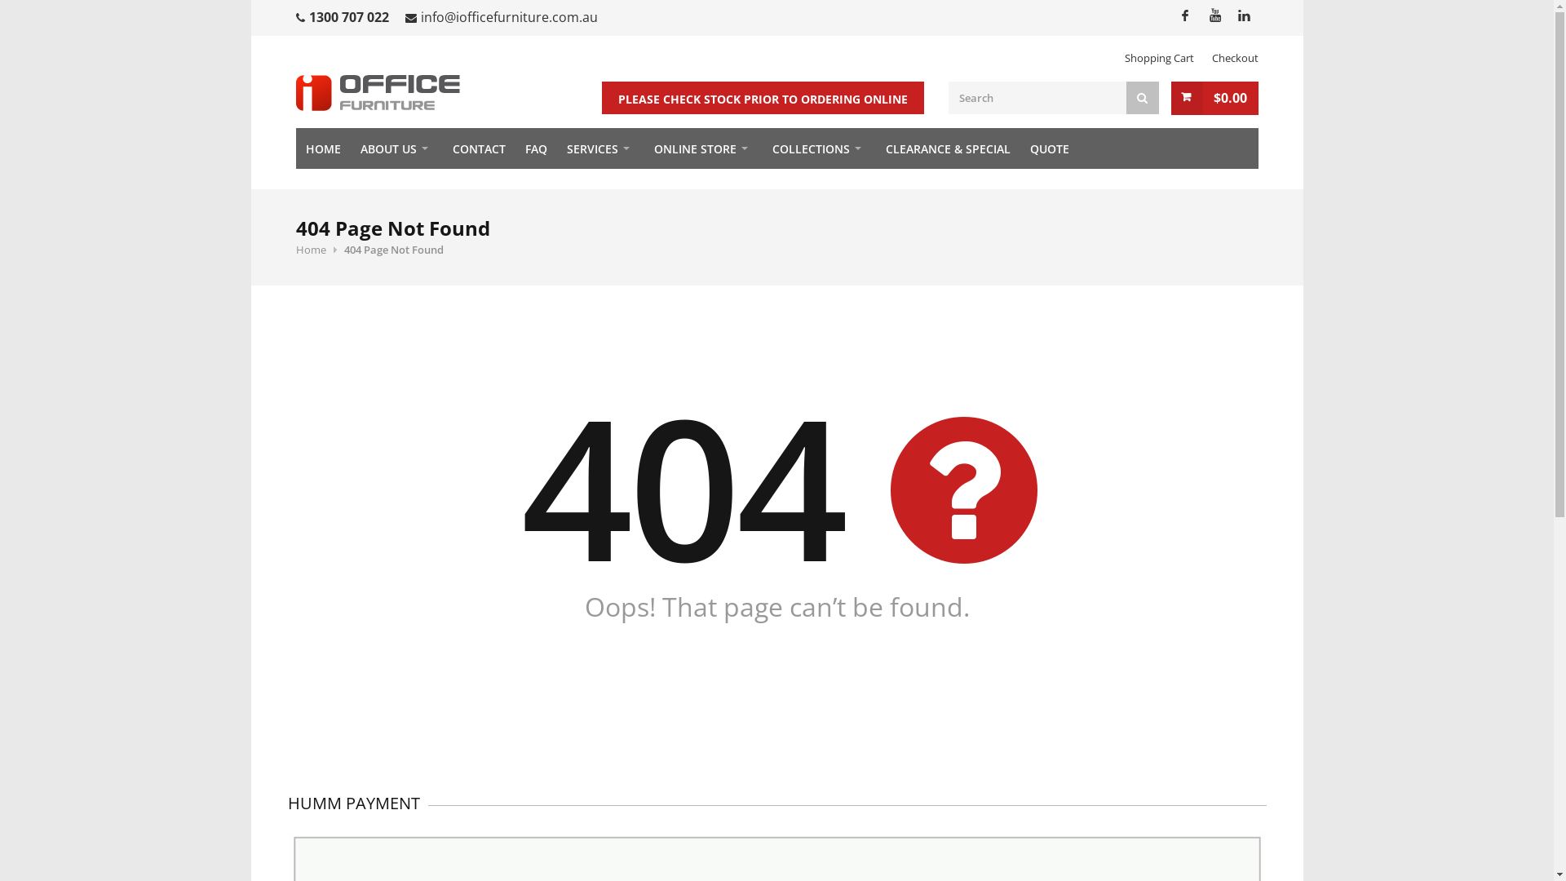 The image size is (1566, 881). I want to click on info@iofficefurniture.com.au, so click(509, 17).